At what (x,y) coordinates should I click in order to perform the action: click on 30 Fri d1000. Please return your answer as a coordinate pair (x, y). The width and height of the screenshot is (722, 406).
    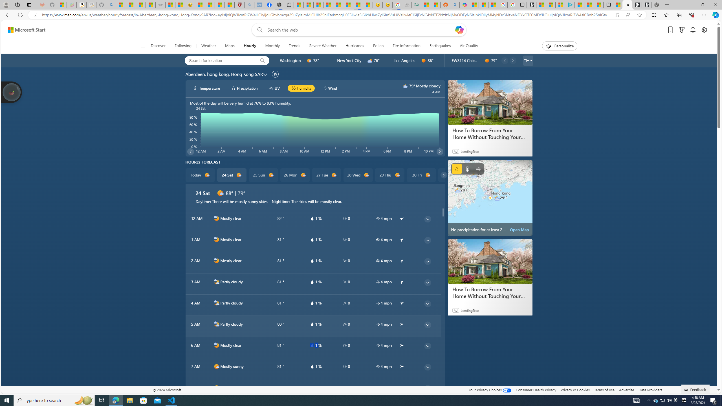
    Looking at the image, I should click on (421, 175).